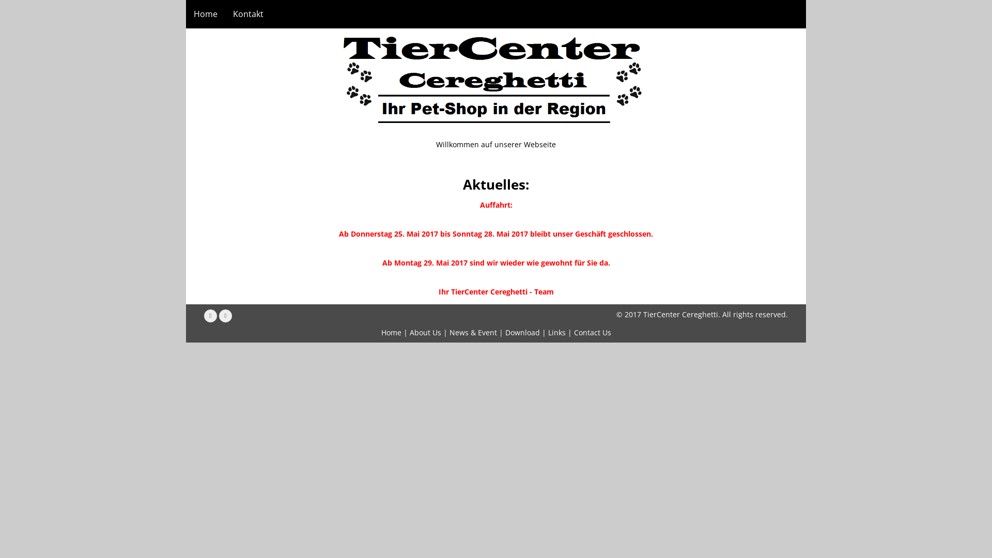 The image size is (992, 558). What do you see at coordinates (248, 14) in the screenshot?
I see `Kontakt` at bounding box center [248, 14].